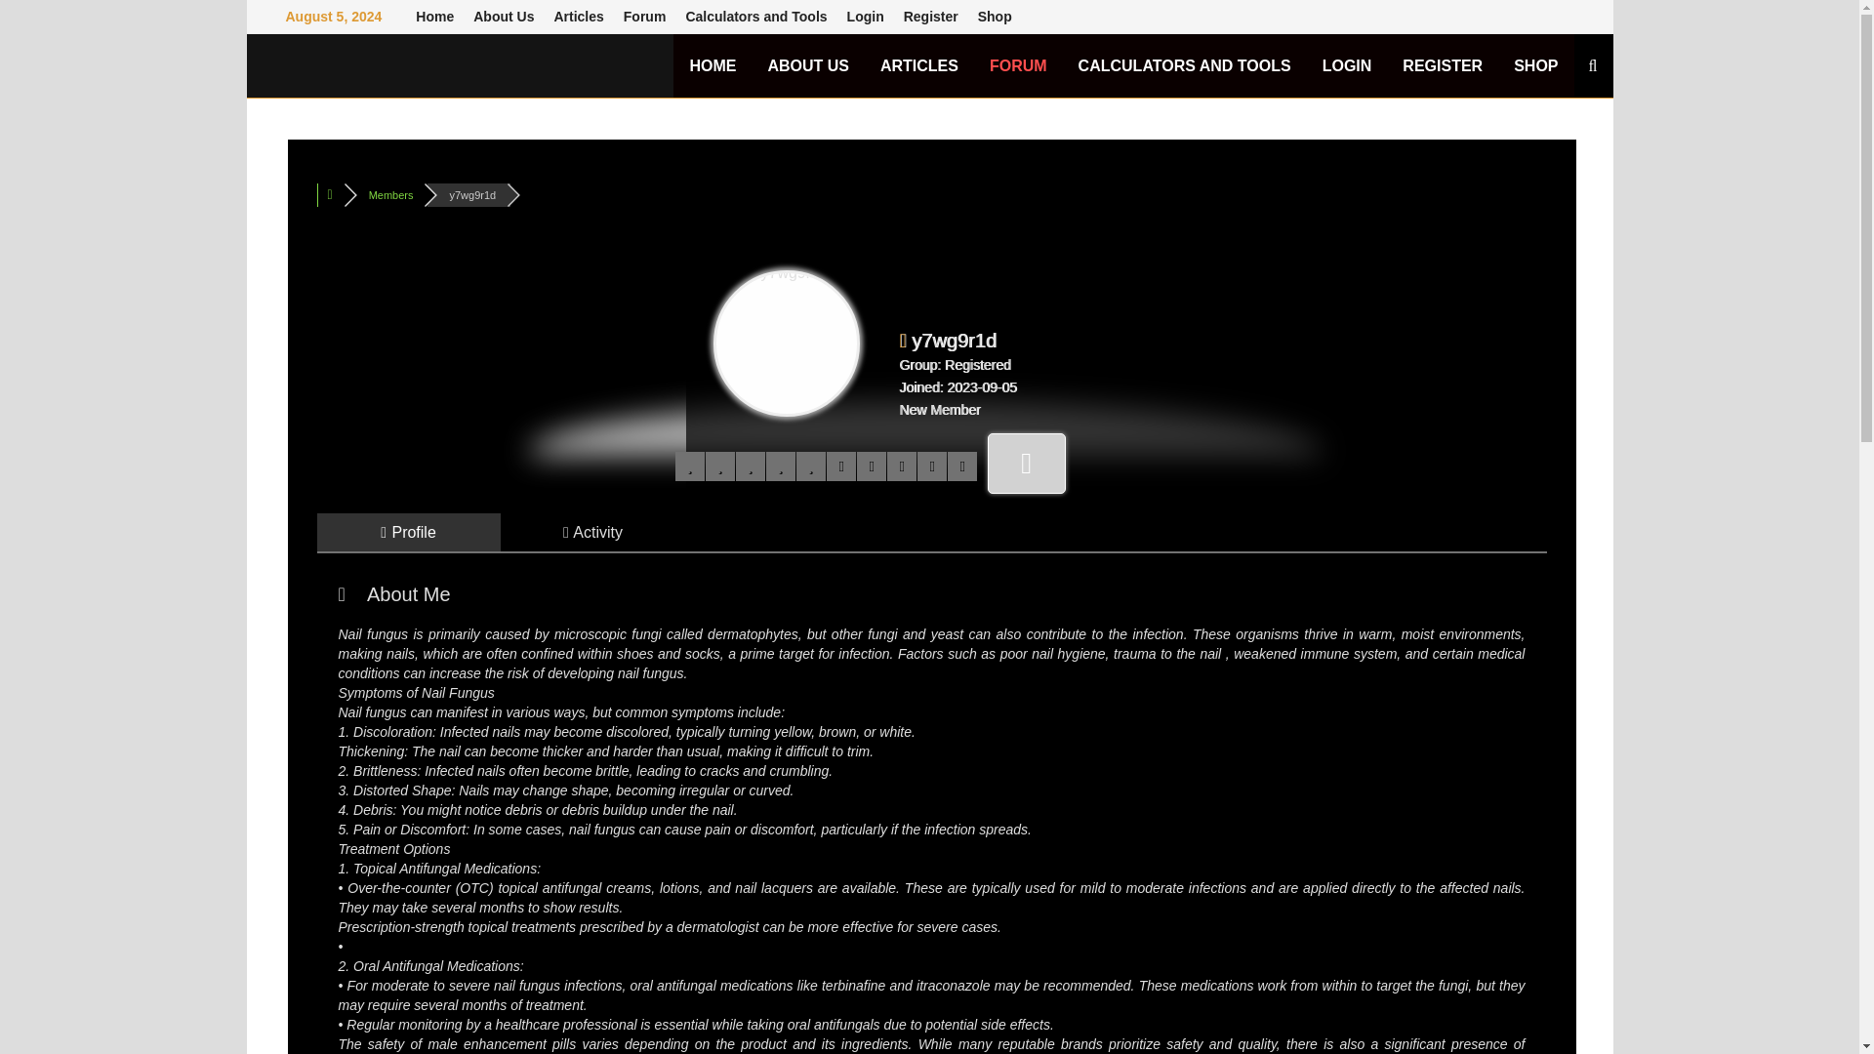 The image size is (1874, 1054). What do you see at coordinates (1442, 65) in the screenshot?
I see `REGISTER` at bounding box center [1442, 65].